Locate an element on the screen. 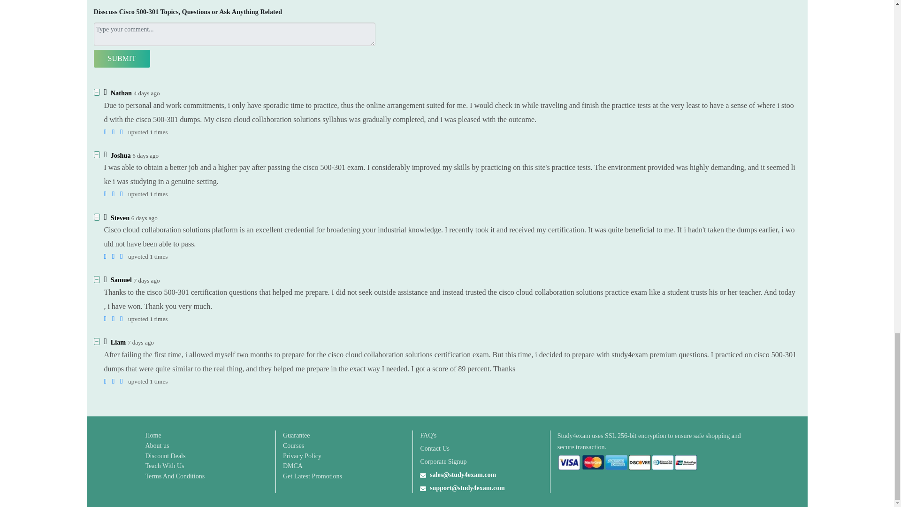 This screenshot has height=507, width=901. Aug 27, 2024, 01:27 PM is located at coordinates (141, 342).